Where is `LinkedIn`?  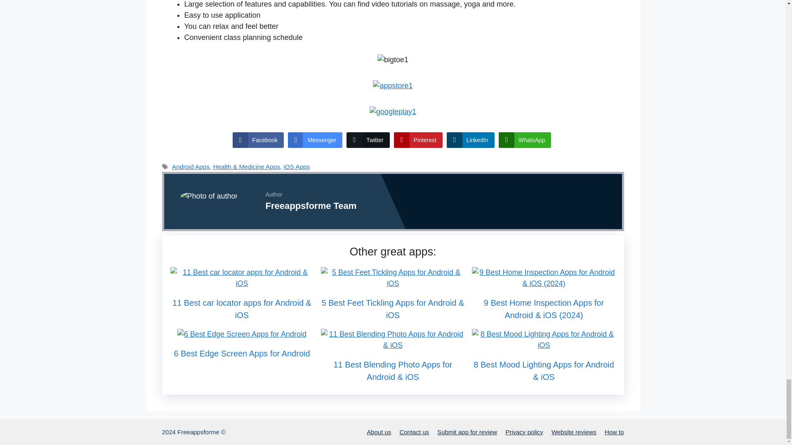 LinkedIn is located at coordinates (470, 140).